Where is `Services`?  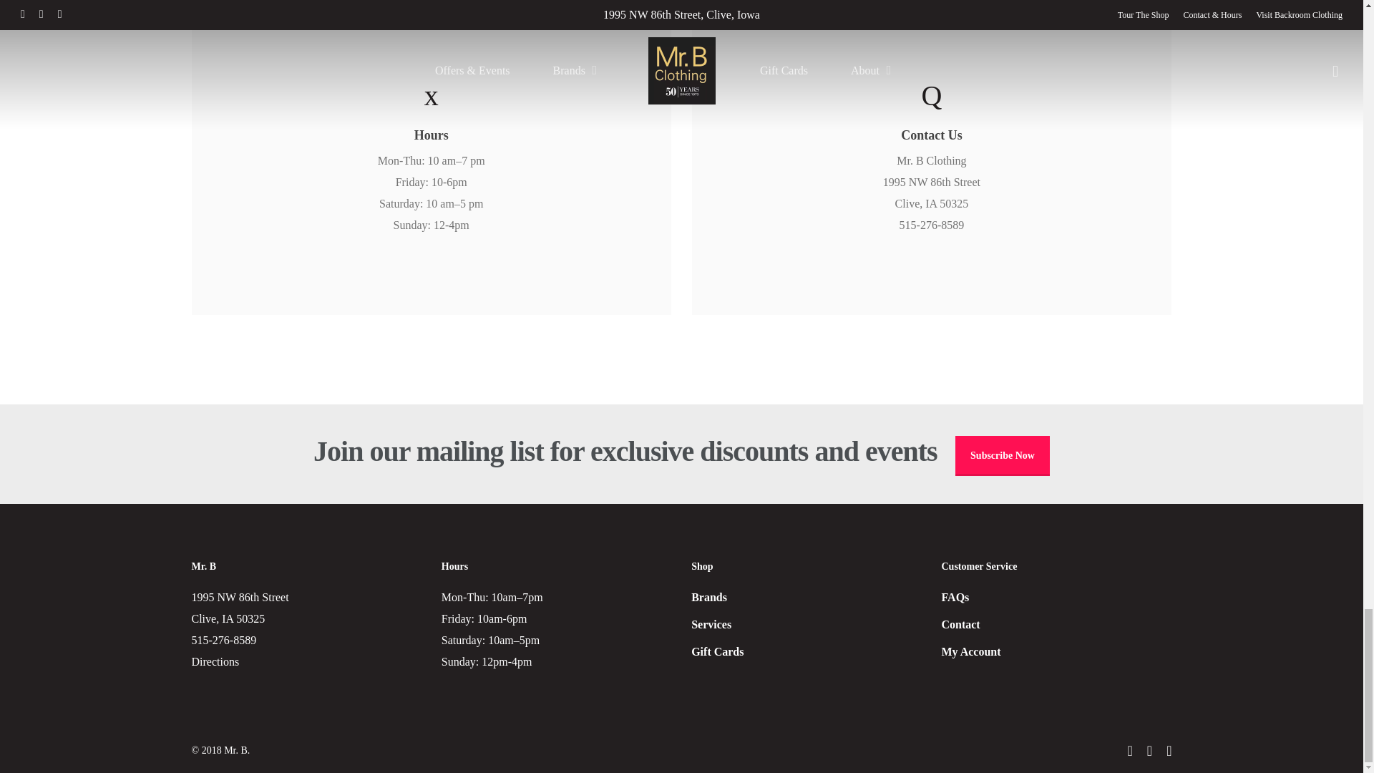
Services is located at coordinates (806, 624).